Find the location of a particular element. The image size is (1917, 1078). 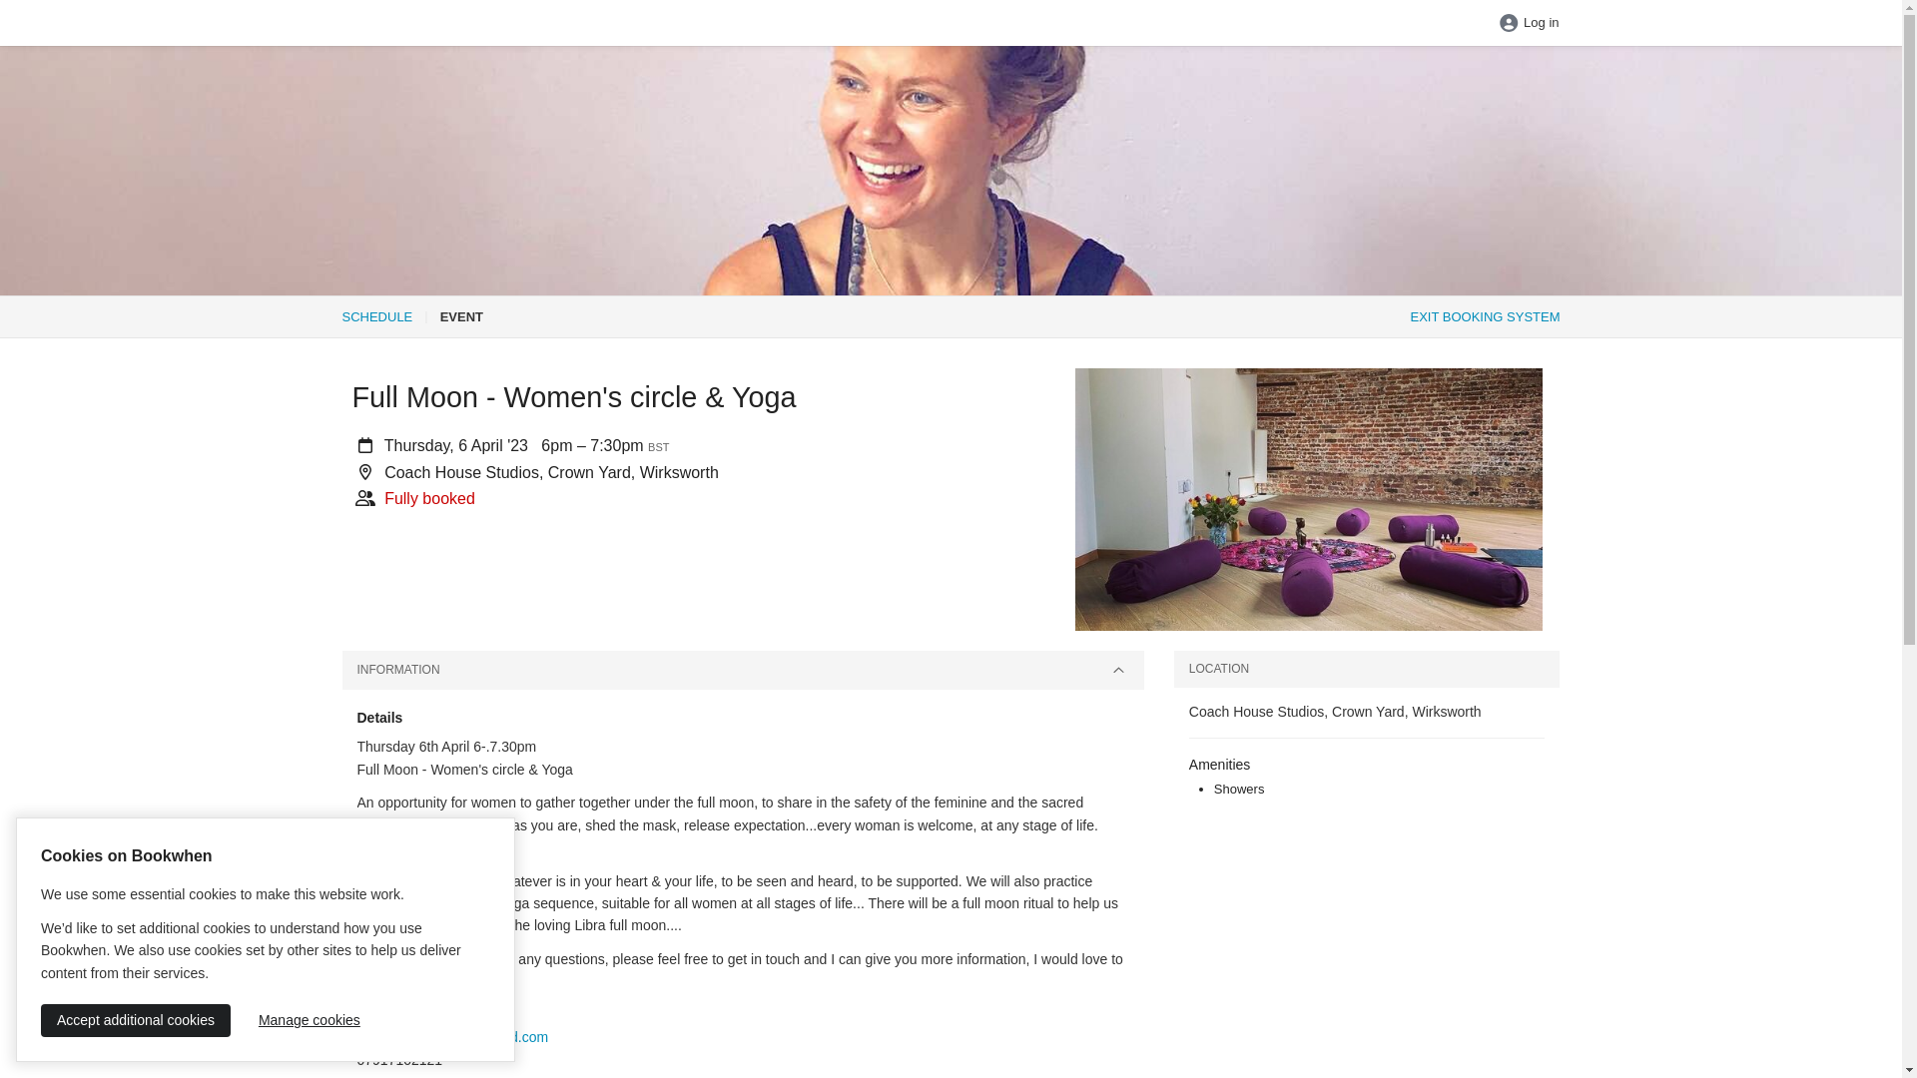

EVENT is located at coordinates (461, 316).